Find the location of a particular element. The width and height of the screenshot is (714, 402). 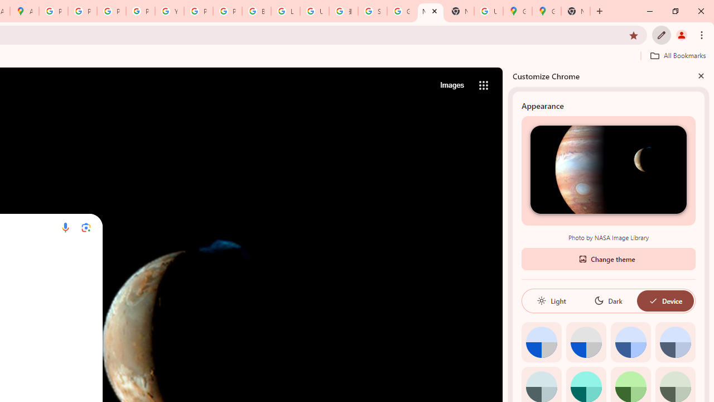

Photo by NASA Image Library is located at coordinates (608, 169).